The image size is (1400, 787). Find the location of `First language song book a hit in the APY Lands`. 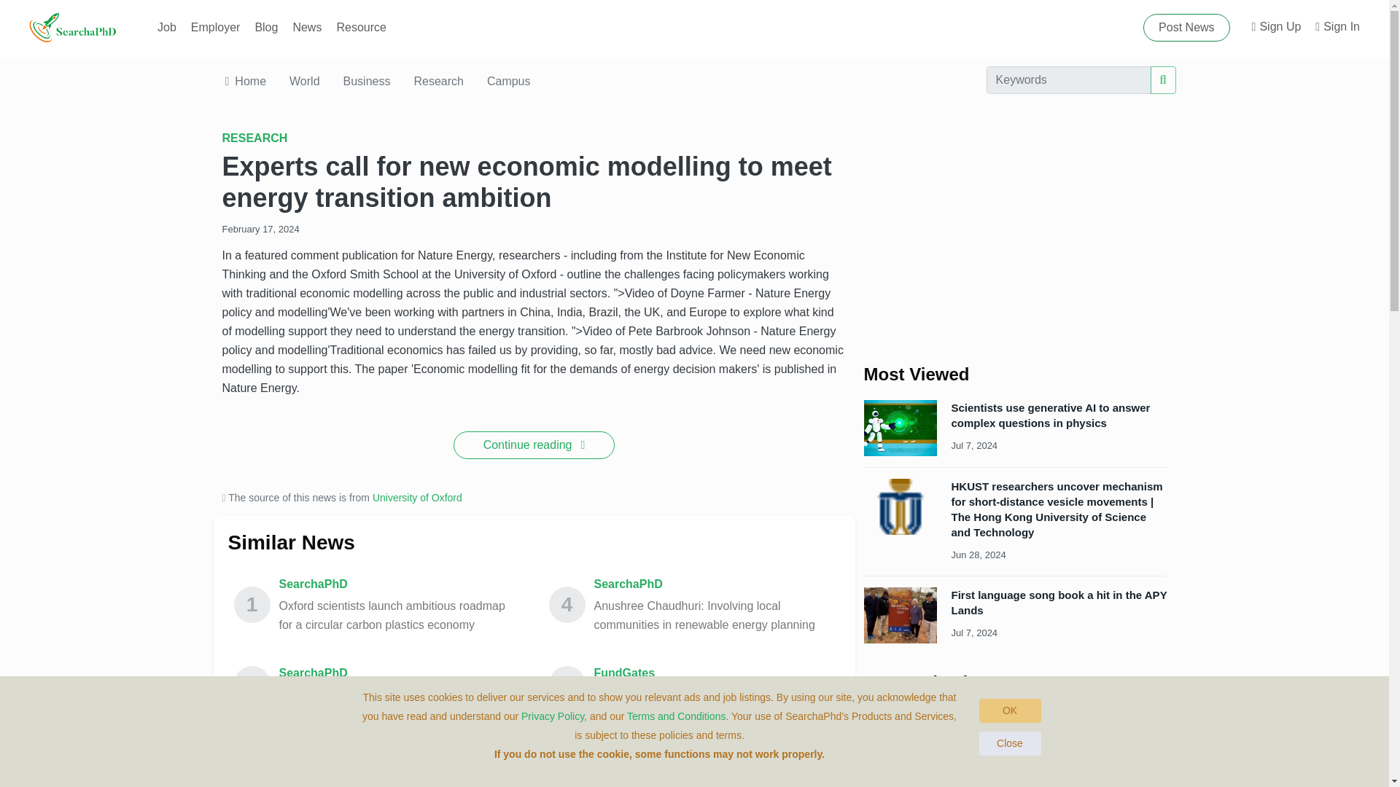

First language song book a hit in the APY Lands is located at coordinates (1058, 602).